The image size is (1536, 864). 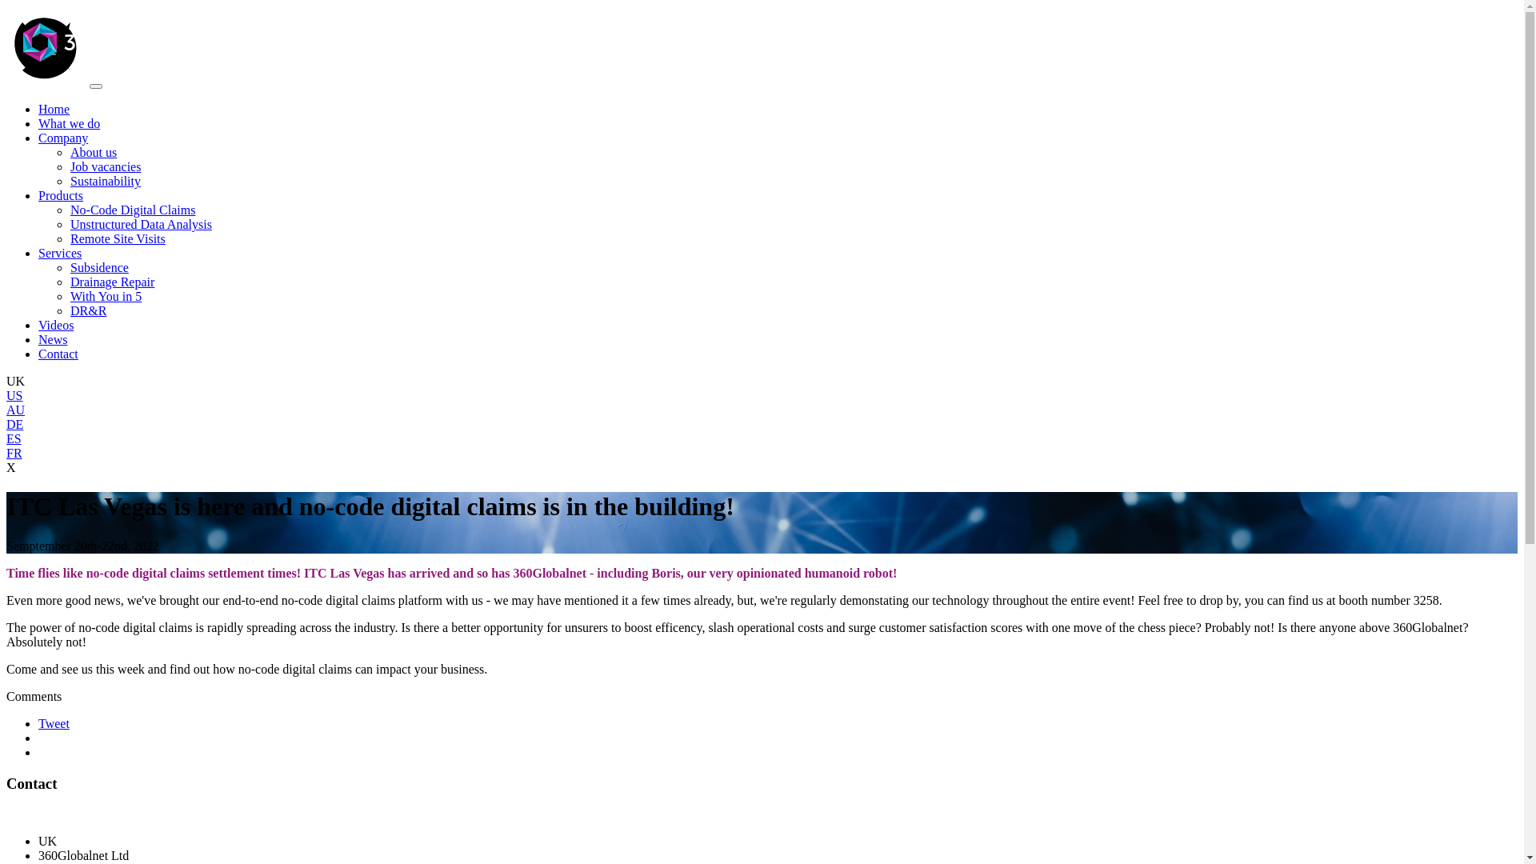 What do you see at coordinates (112, 282) in the screenshot?
I see `Drainage Repair` at bounding box center [112, 282].